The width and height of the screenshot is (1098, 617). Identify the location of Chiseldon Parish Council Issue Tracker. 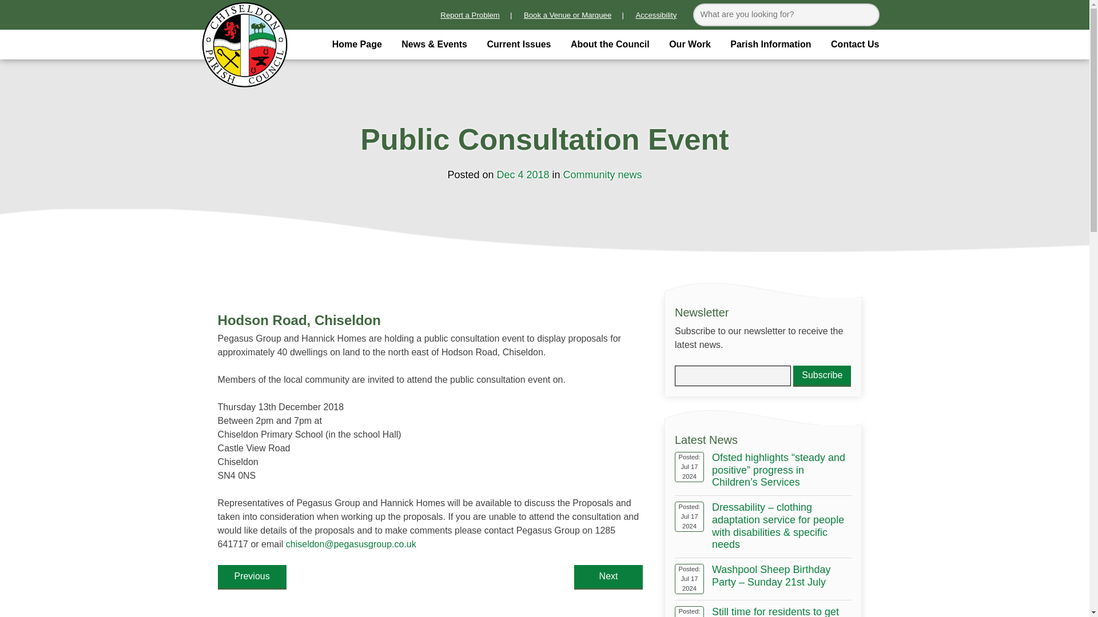
(470, 15).